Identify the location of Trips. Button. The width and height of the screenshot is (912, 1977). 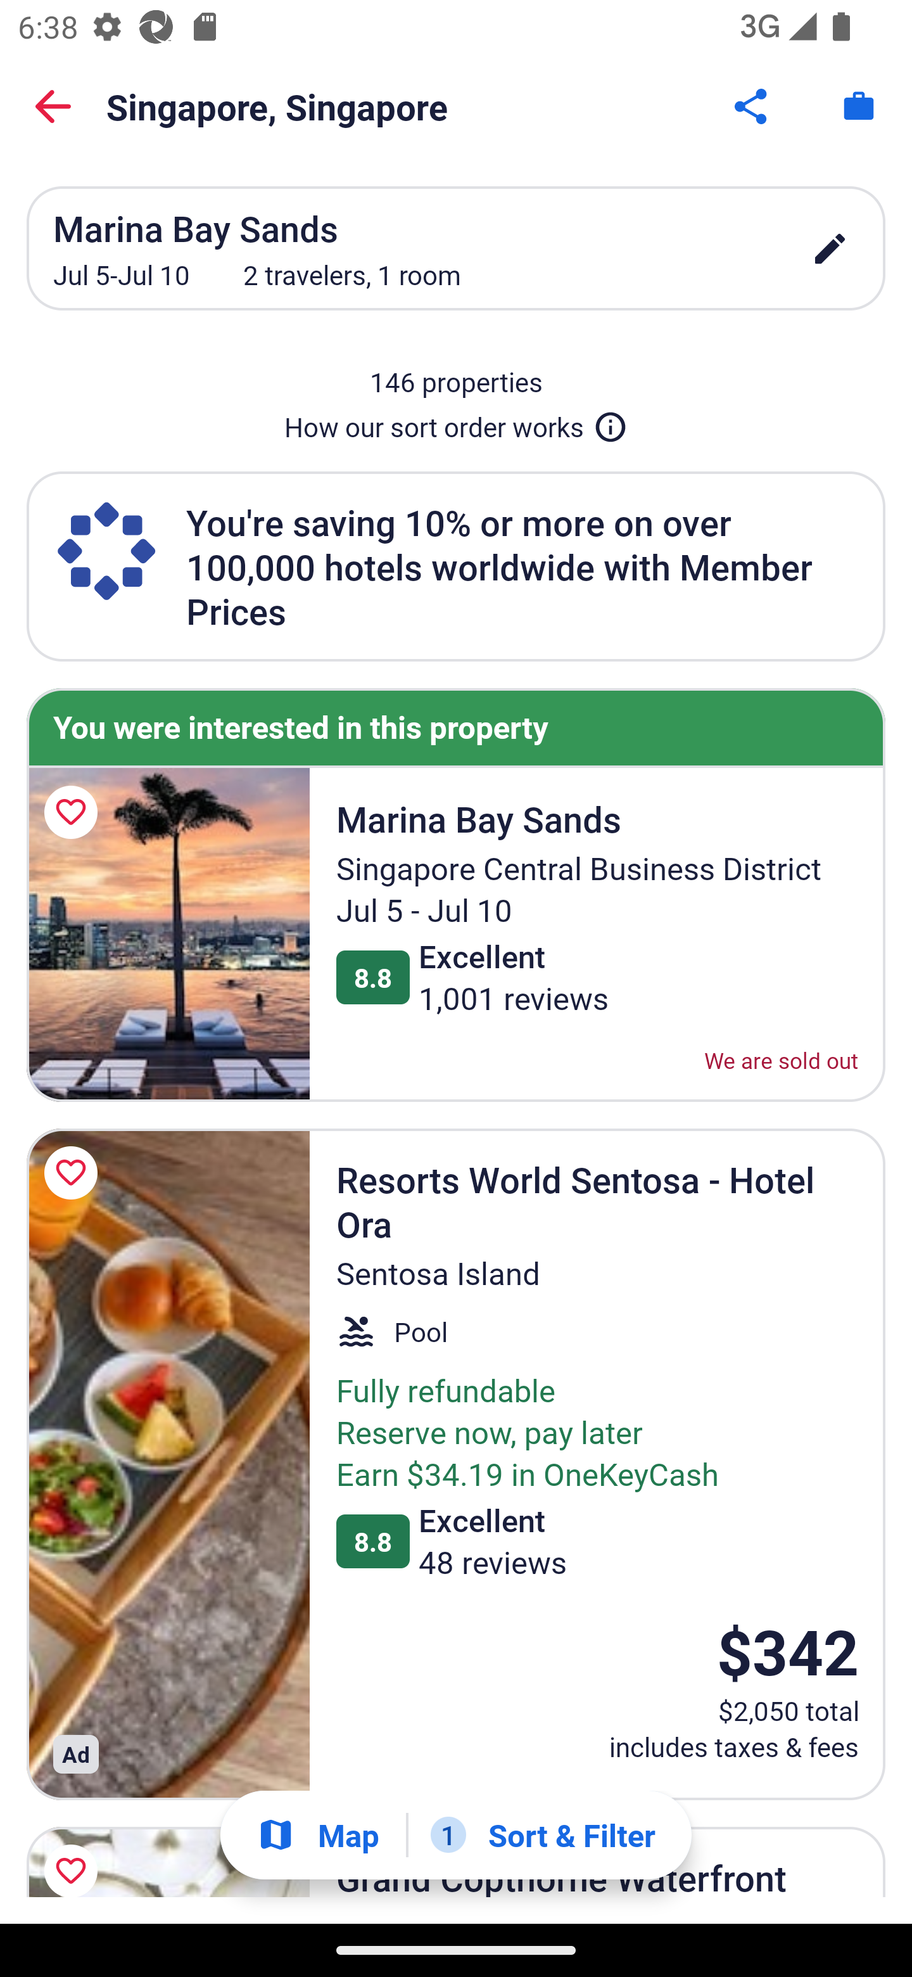
(859, 106).